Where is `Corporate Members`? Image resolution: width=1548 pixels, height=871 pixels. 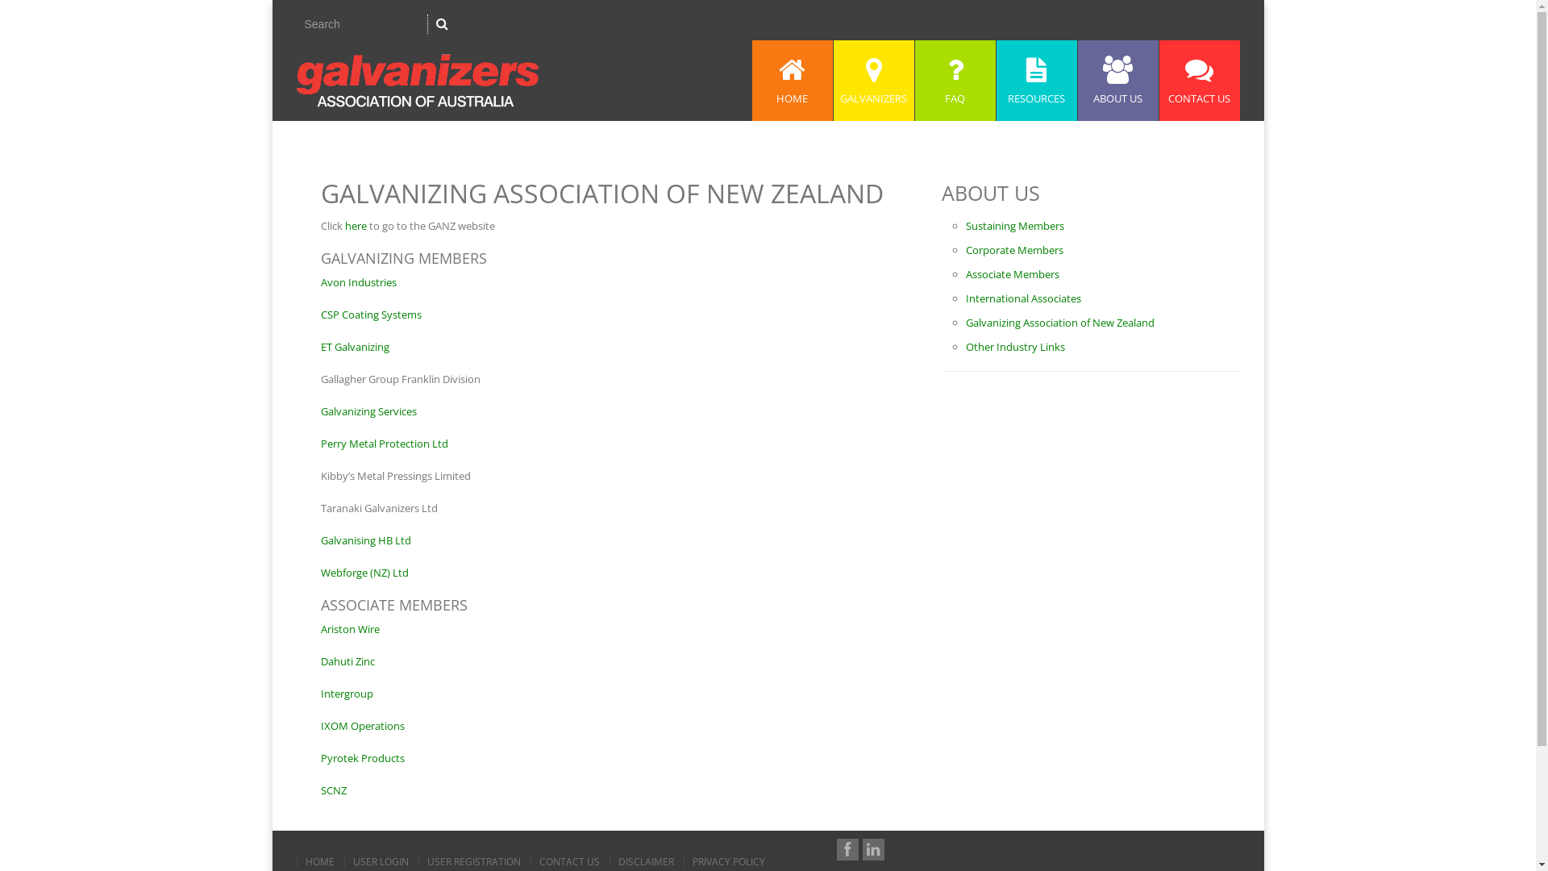
Corporate Members is located at coordinates (1014, 250).